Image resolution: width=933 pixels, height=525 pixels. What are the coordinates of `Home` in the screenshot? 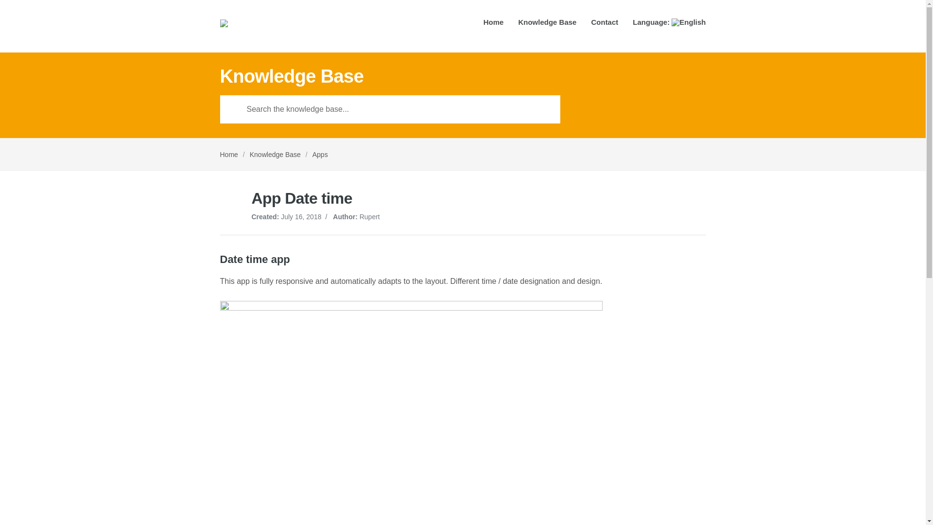 It's located at (228, 155).